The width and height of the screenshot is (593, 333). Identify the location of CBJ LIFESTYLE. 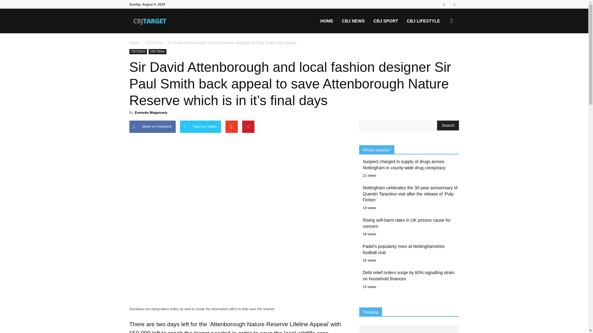
(423, 21).